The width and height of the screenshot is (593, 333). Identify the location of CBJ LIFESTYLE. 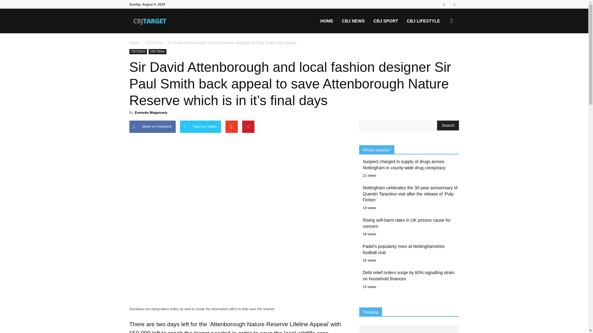
(423, 21).